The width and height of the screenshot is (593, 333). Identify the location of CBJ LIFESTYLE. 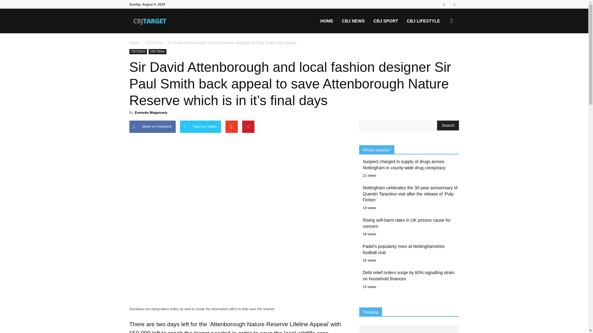
(423, 21).